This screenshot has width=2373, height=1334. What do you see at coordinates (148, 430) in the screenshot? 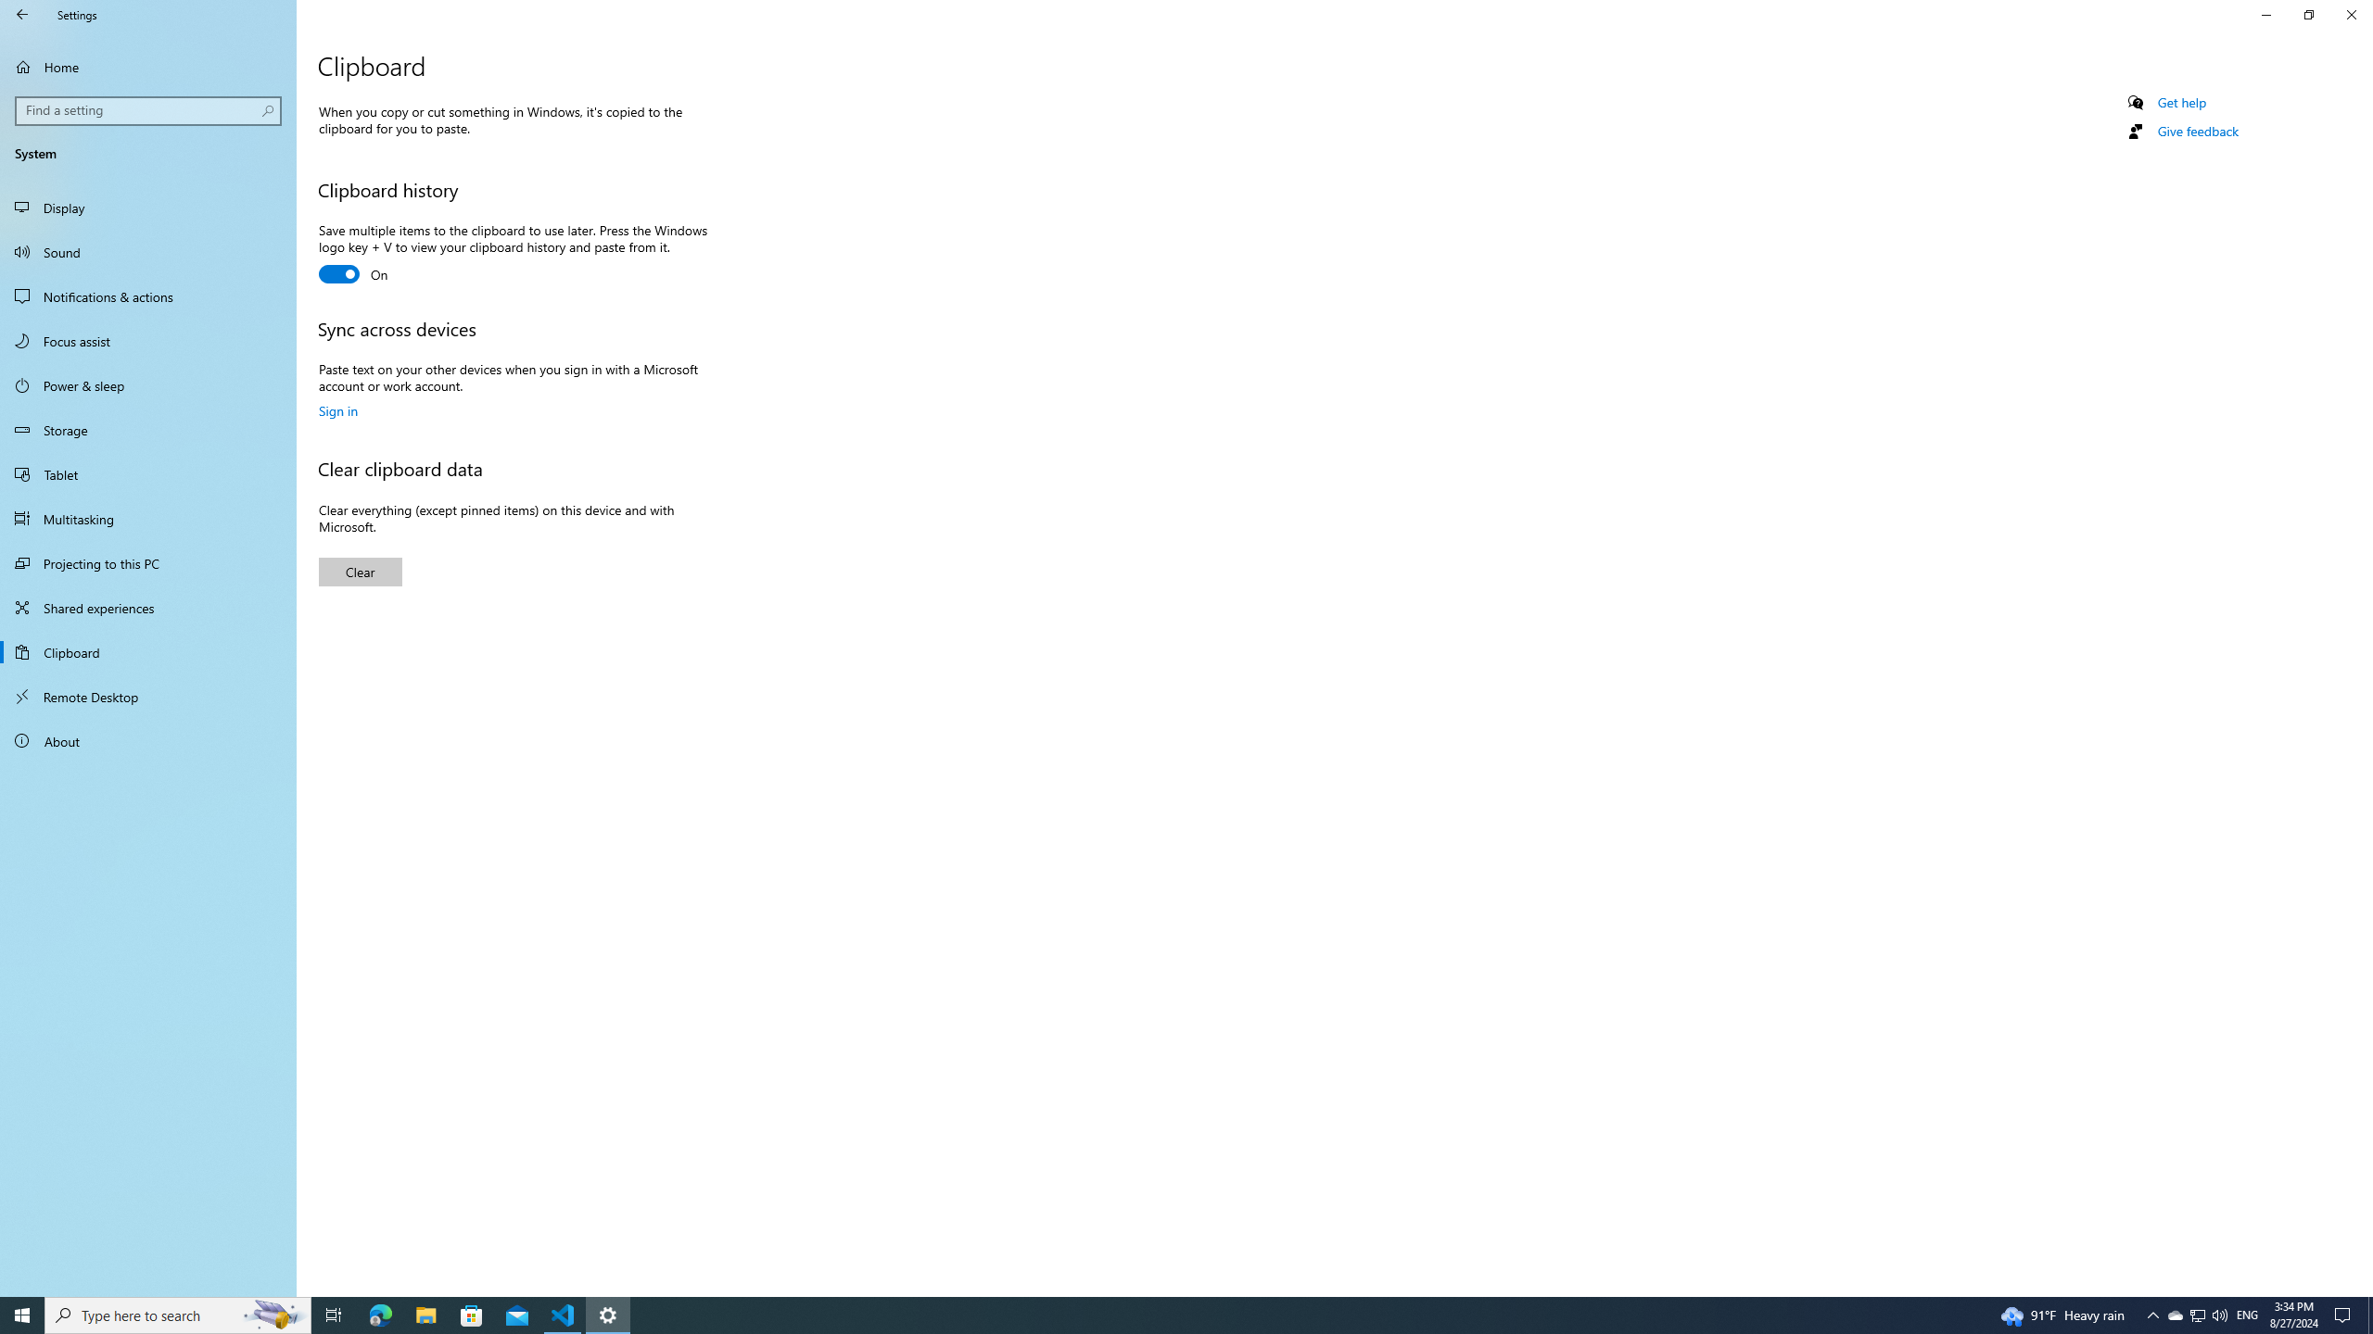
I see `Storage` at bounding box center [148, 430].